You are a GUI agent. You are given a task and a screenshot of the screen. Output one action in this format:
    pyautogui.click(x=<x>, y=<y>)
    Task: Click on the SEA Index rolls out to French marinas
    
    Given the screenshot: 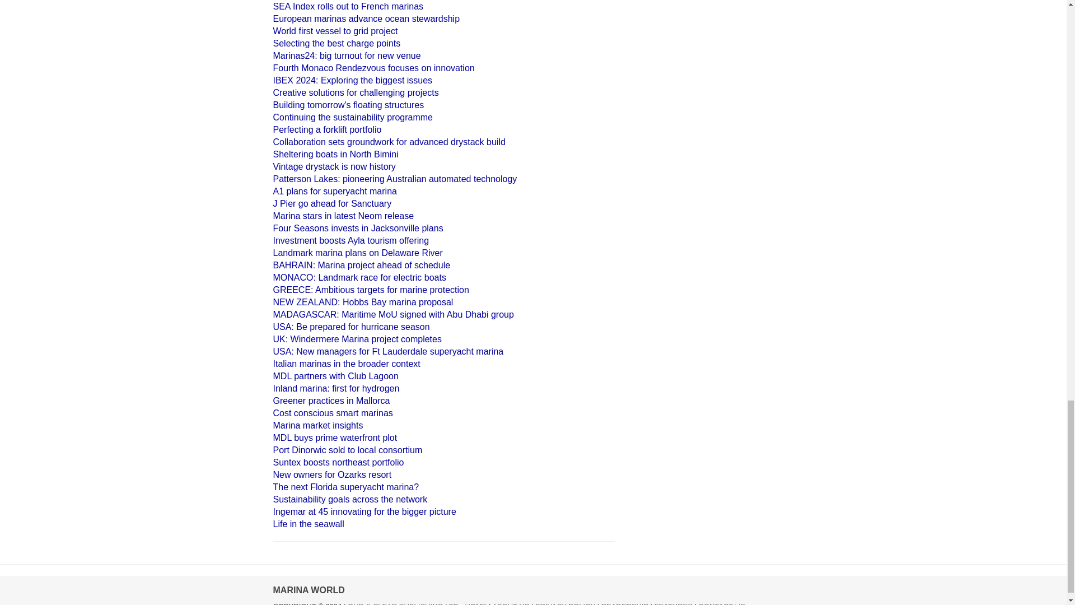 What is the action you would take?
    pyautogui.click(x=348, y=7)
    